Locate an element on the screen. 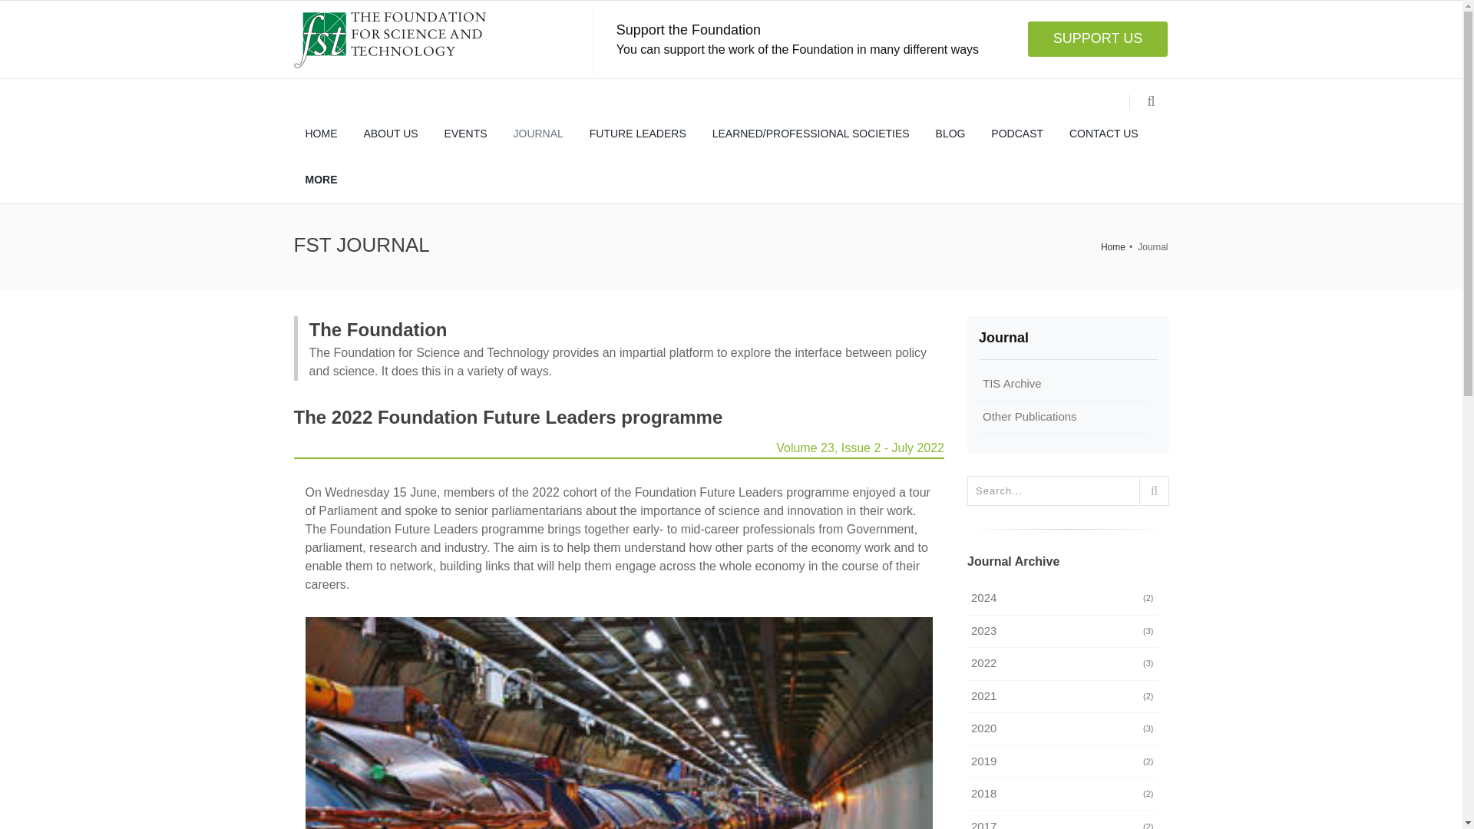 This screenshot has height=829, width=1474. BLOG is located at coordinates (950, 134).